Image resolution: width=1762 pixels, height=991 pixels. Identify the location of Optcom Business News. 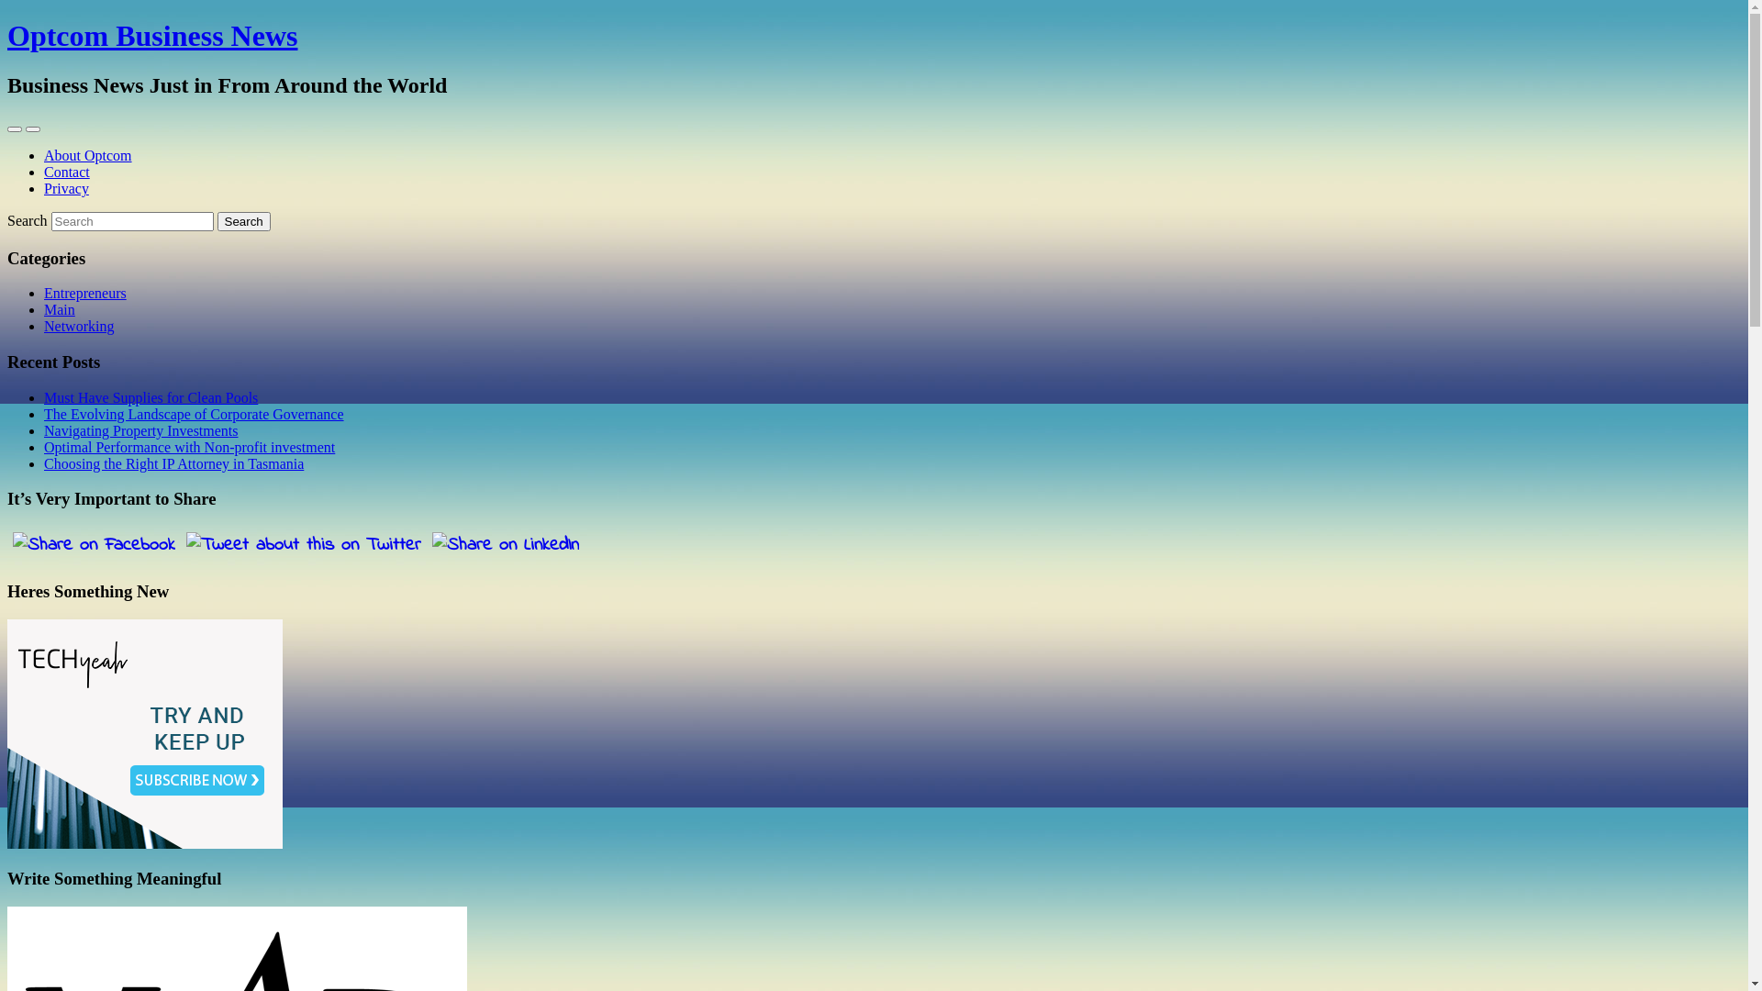
(152, 36).